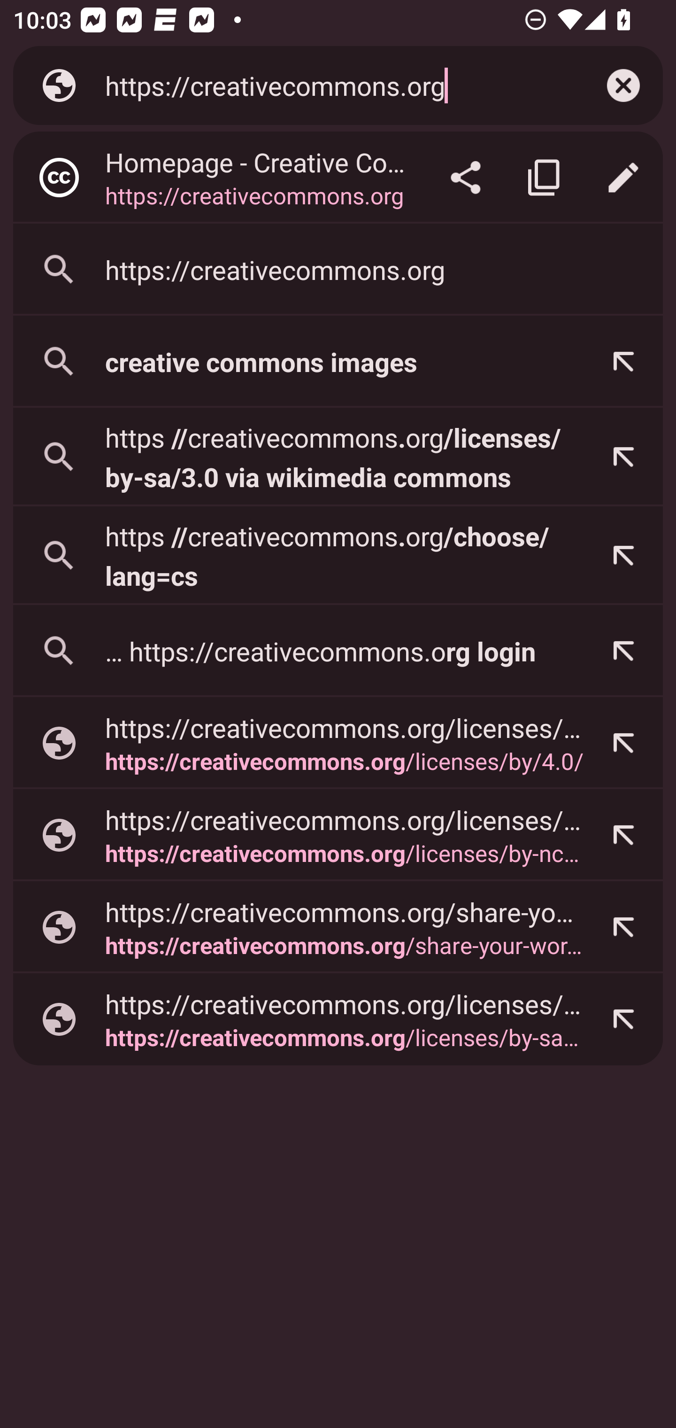  What do you see at coordinates (466, 178) in the screenshot?
I see `Share…` at bounding box center [466, 178].